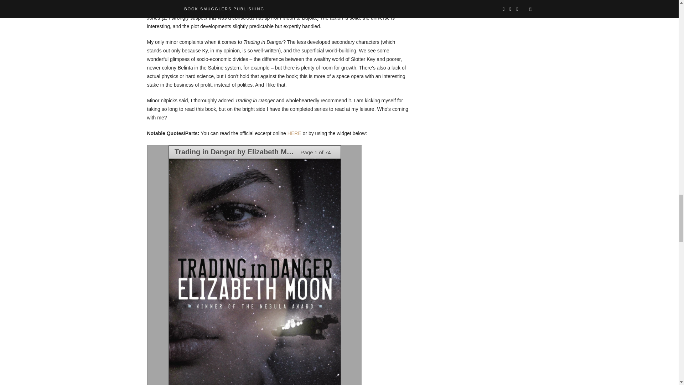  What do you see at coordinates (294, 133) in the screenshot?
I see `HERE` at bounding box center [294, 133].